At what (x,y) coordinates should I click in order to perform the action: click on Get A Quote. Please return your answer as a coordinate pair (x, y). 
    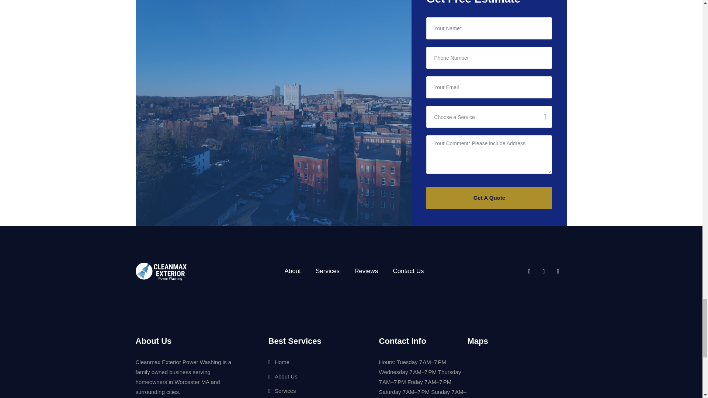
    Looking at the image, I should click on (489, 198).